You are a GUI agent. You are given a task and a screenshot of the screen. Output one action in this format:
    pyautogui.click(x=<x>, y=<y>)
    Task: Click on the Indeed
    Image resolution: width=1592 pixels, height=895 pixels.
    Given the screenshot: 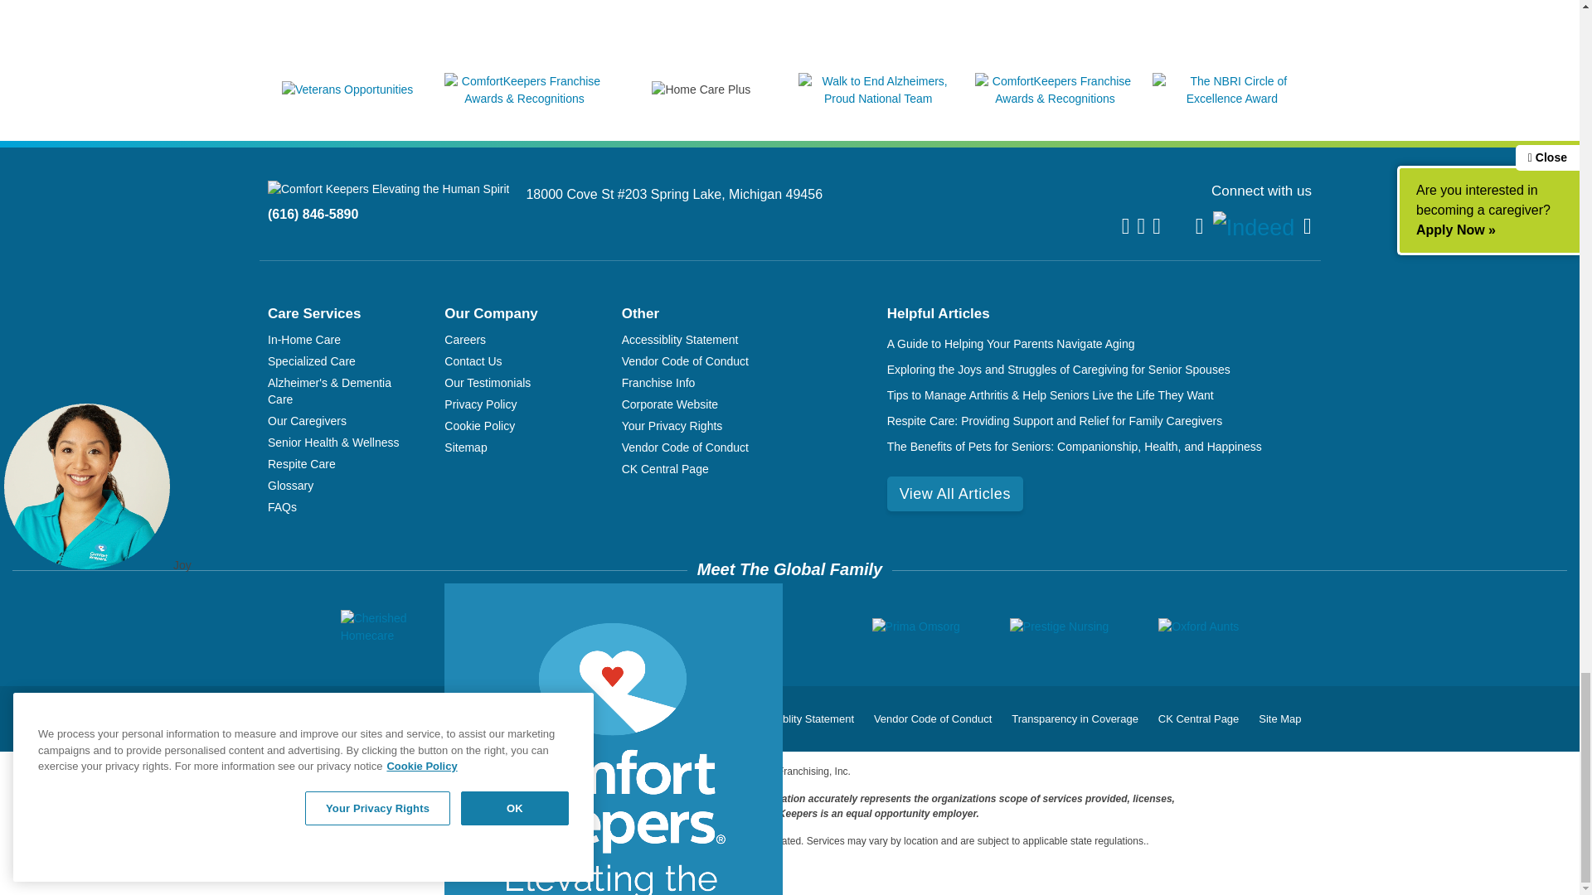 What is the action you would take?
    pyautogui.click(x=1254, y=228)
    